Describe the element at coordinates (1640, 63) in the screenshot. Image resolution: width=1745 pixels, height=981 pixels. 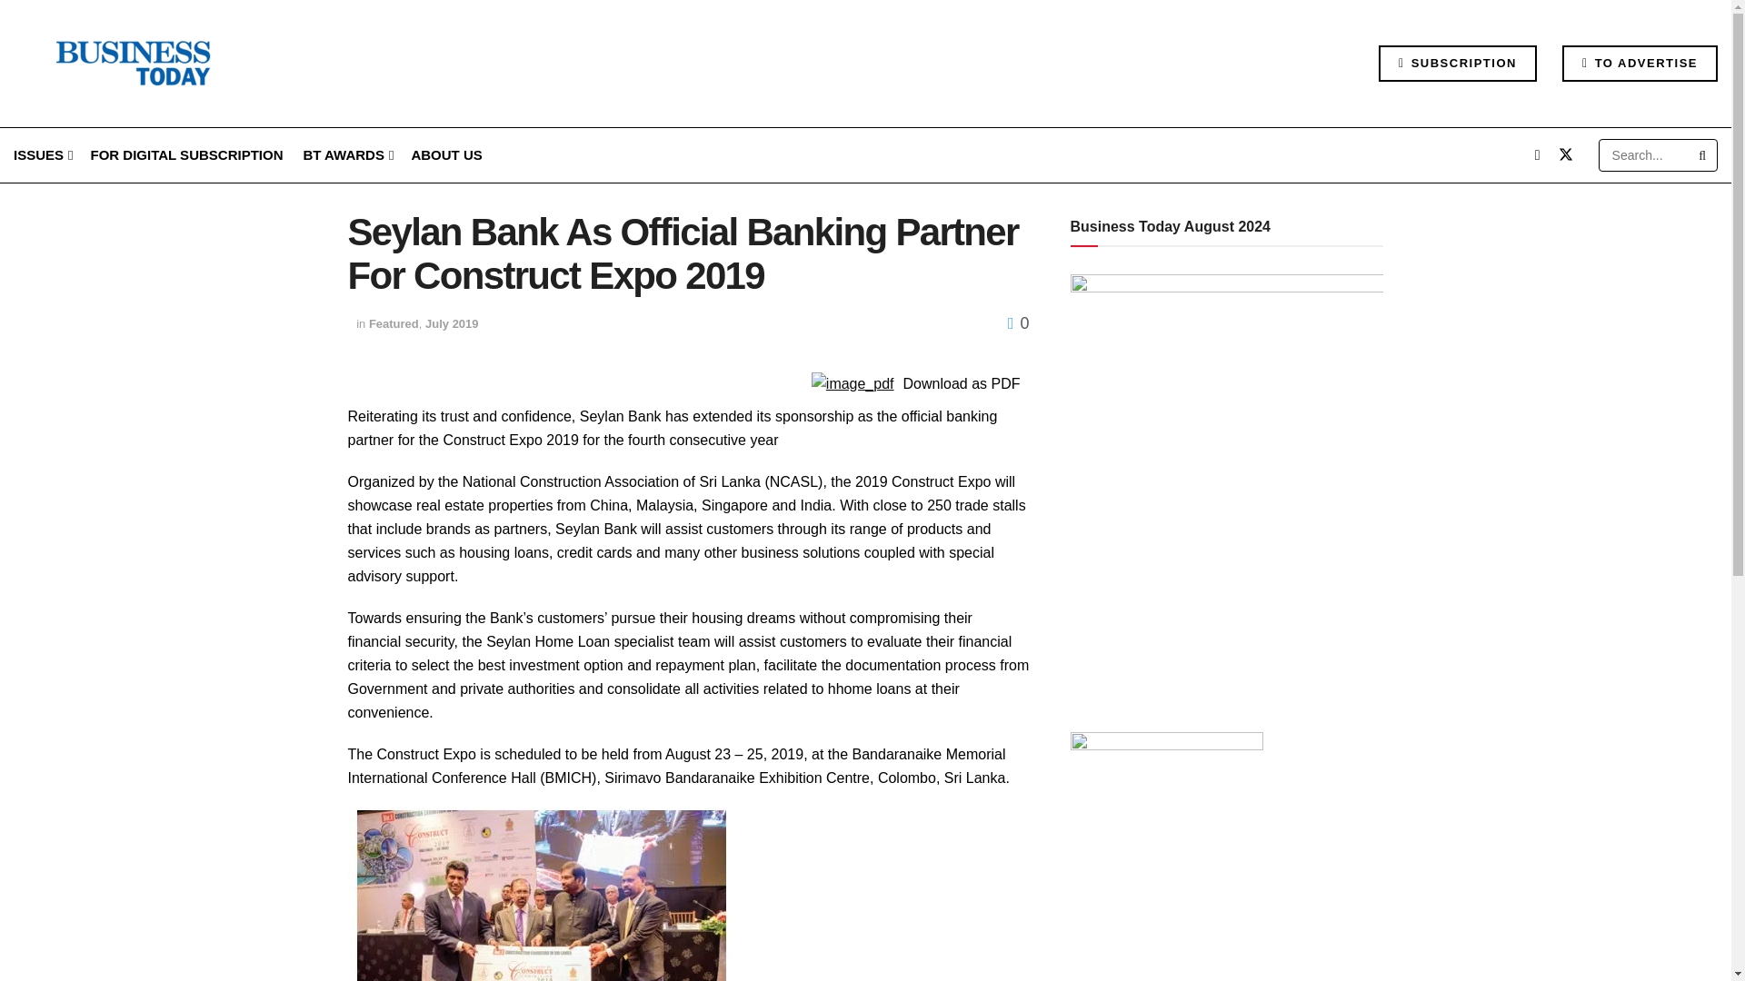
I see `TO ADVERTISE` at that location.